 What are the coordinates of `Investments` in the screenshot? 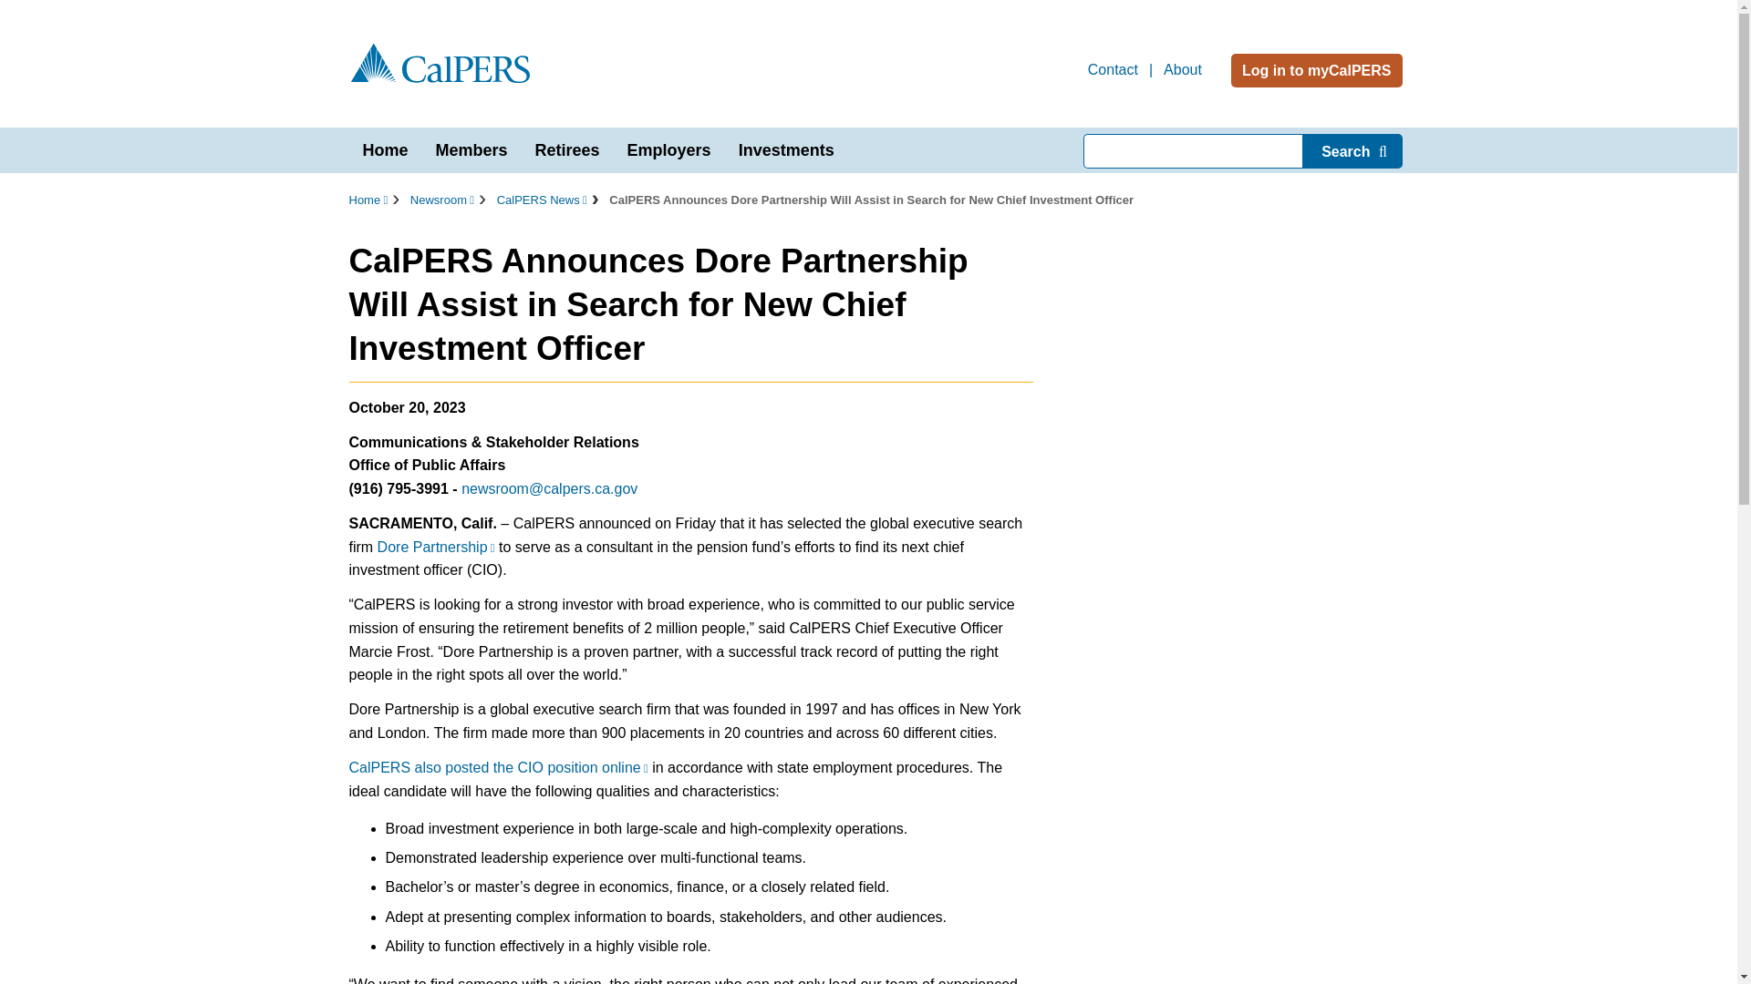 It's located at (786, 150).